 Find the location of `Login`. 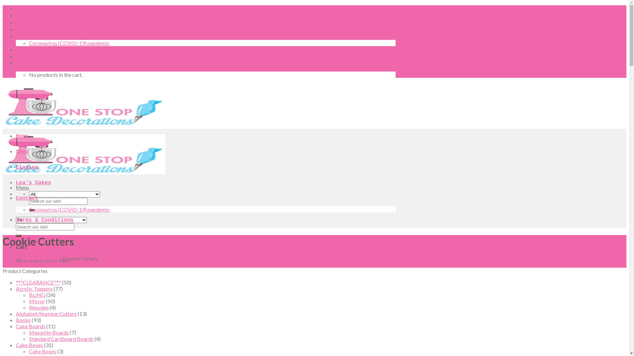

Login is located at coordinates (22, 56).